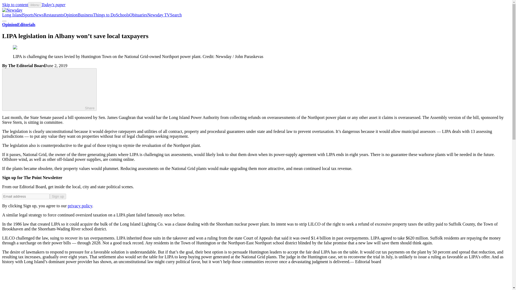 Image resolution: width=516 pixels, height=290 pixels. I want to click on Opinion, so click(70, 15).